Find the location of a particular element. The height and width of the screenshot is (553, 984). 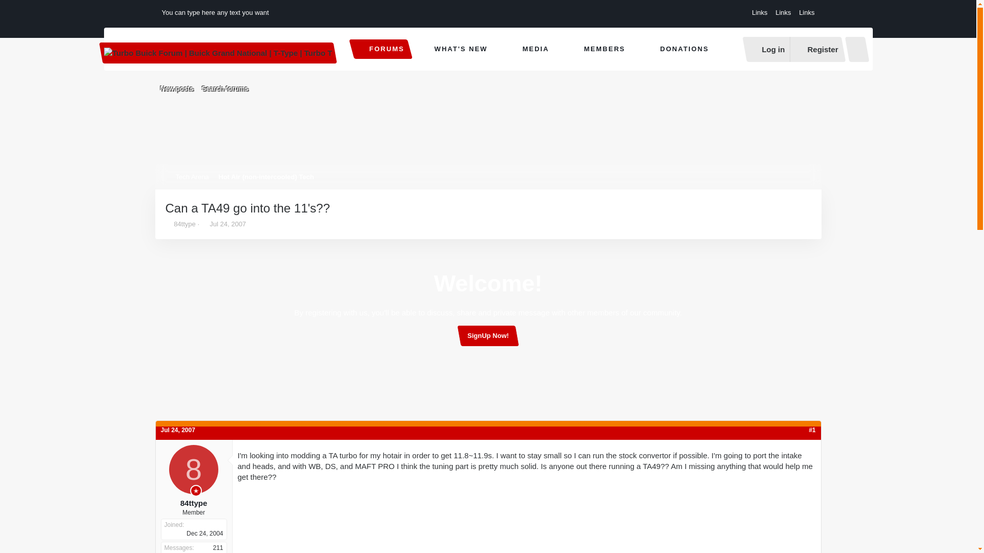

MEDIA is located at coordinates (176, 88).